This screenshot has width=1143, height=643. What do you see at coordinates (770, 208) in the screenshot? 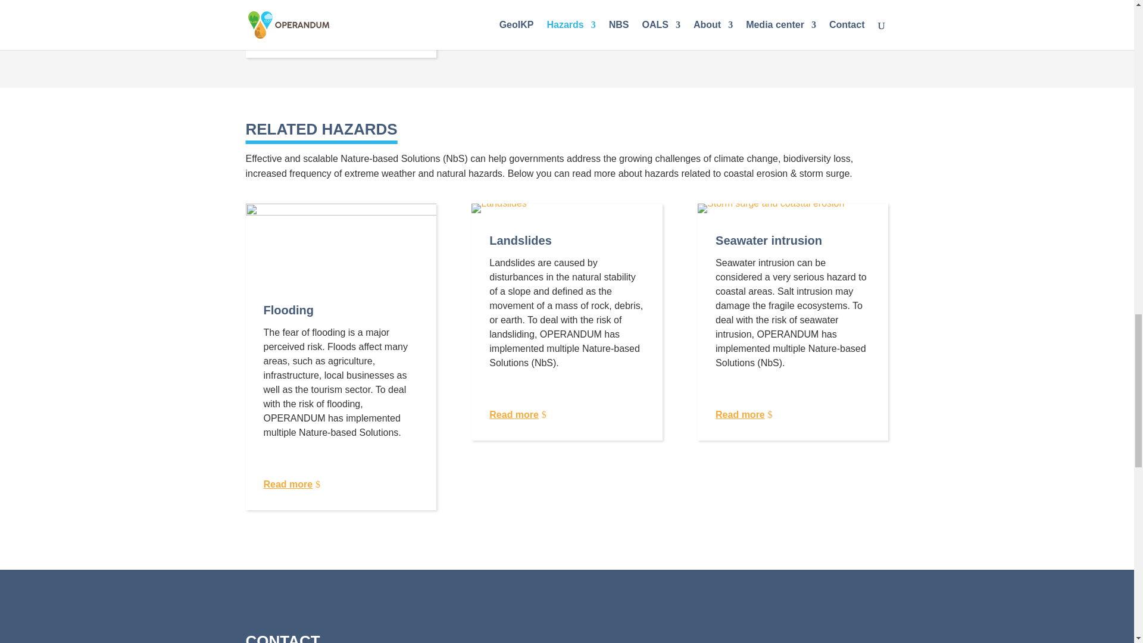
I see `Seawater intrusion` at bounding box center [770, 208].